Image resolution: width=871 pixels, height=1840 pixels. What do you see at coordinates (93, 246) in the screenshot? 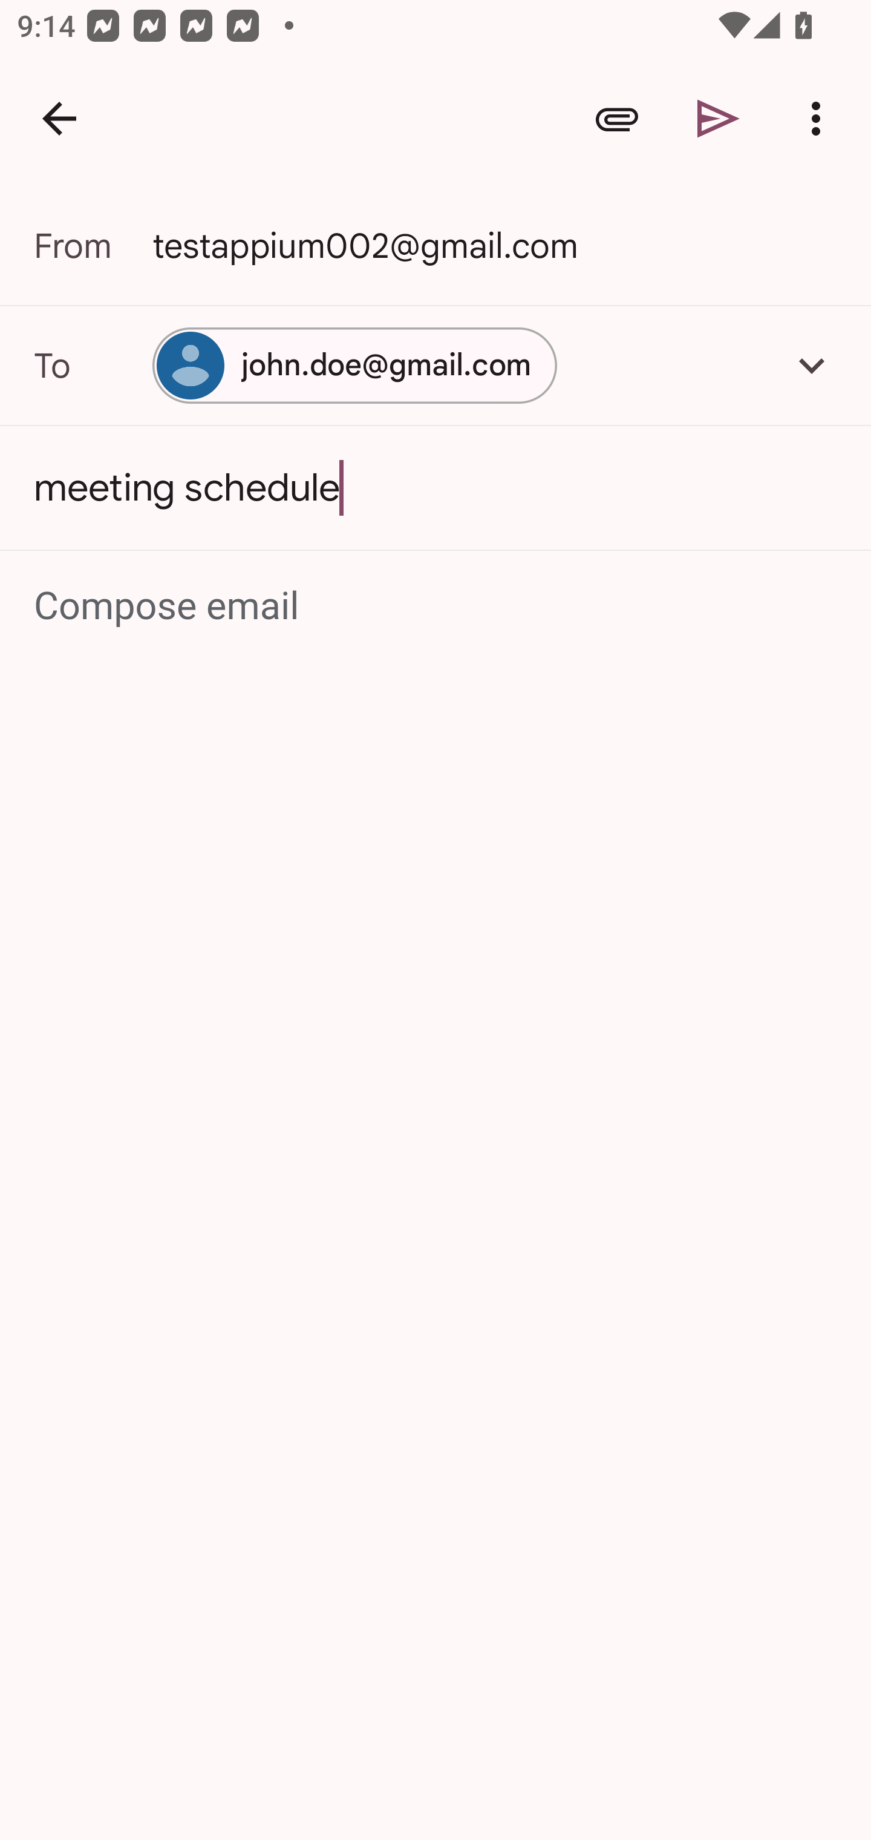
I see `From` at bounding box center [93, 246].